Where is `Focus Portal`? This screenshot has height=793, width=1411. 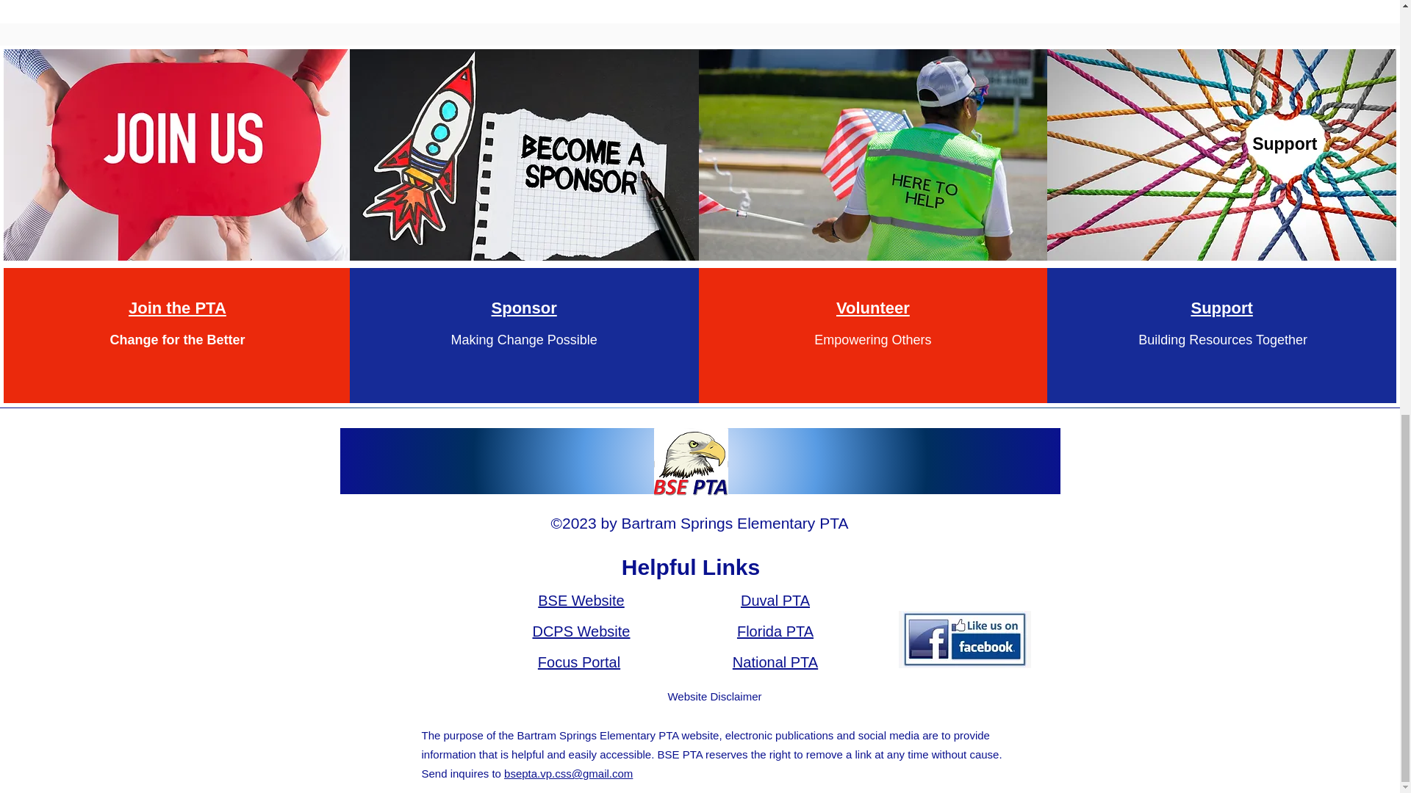
Focus Portal is located at coordinates (579, 662).